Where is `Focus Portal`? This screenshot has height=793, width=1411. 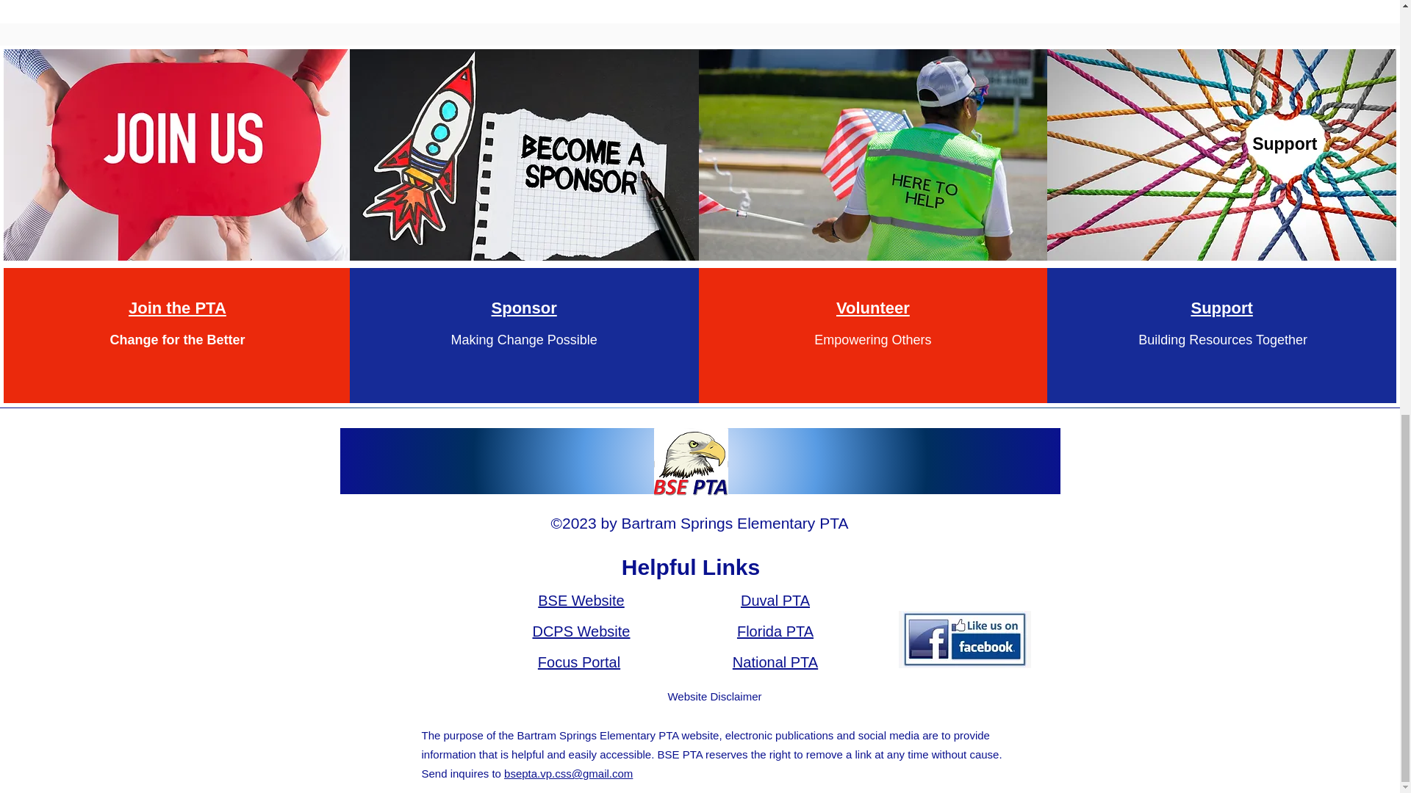
Focus Portal is located at coordinates (579, 662).